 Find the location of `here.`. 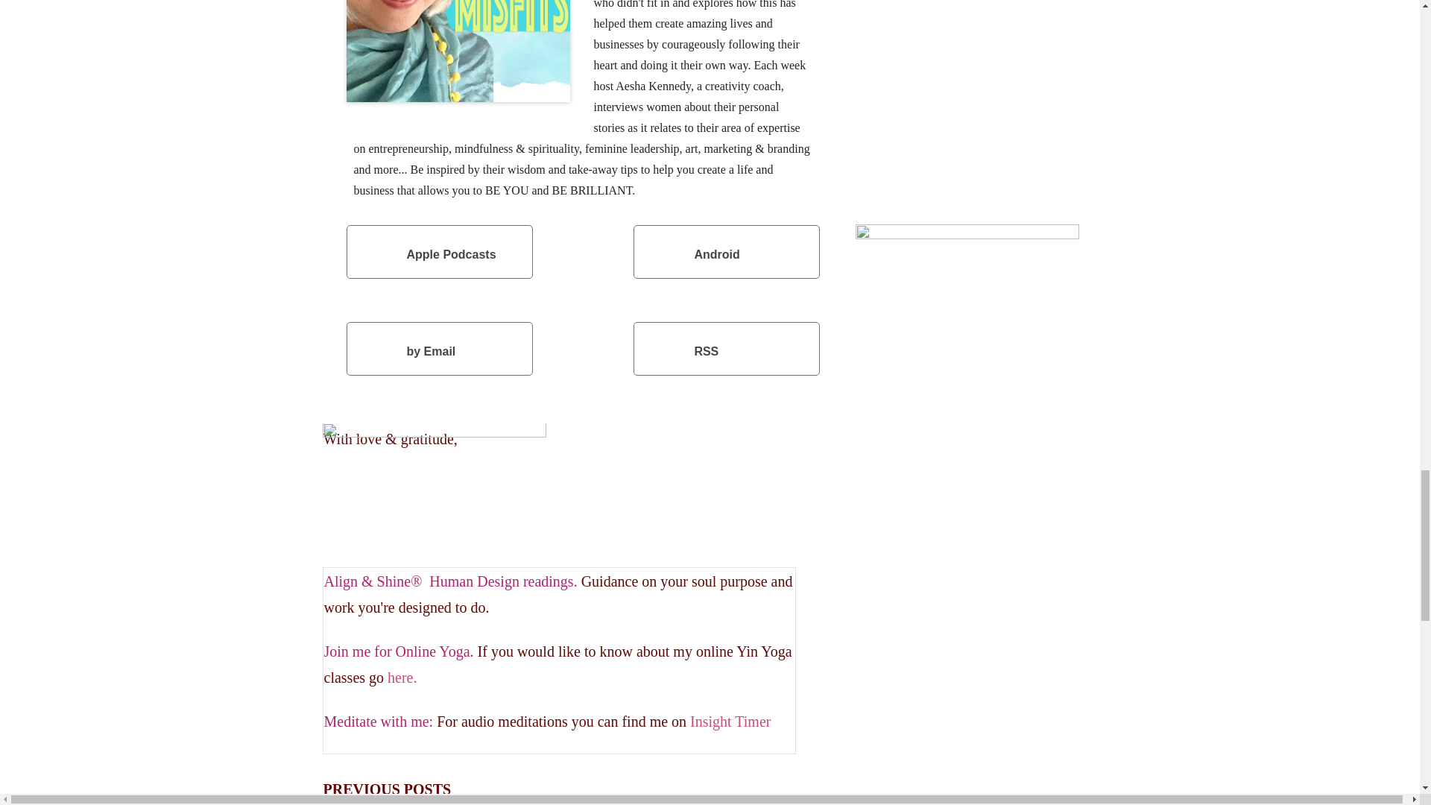

here. is located at coordinates (402, 677).